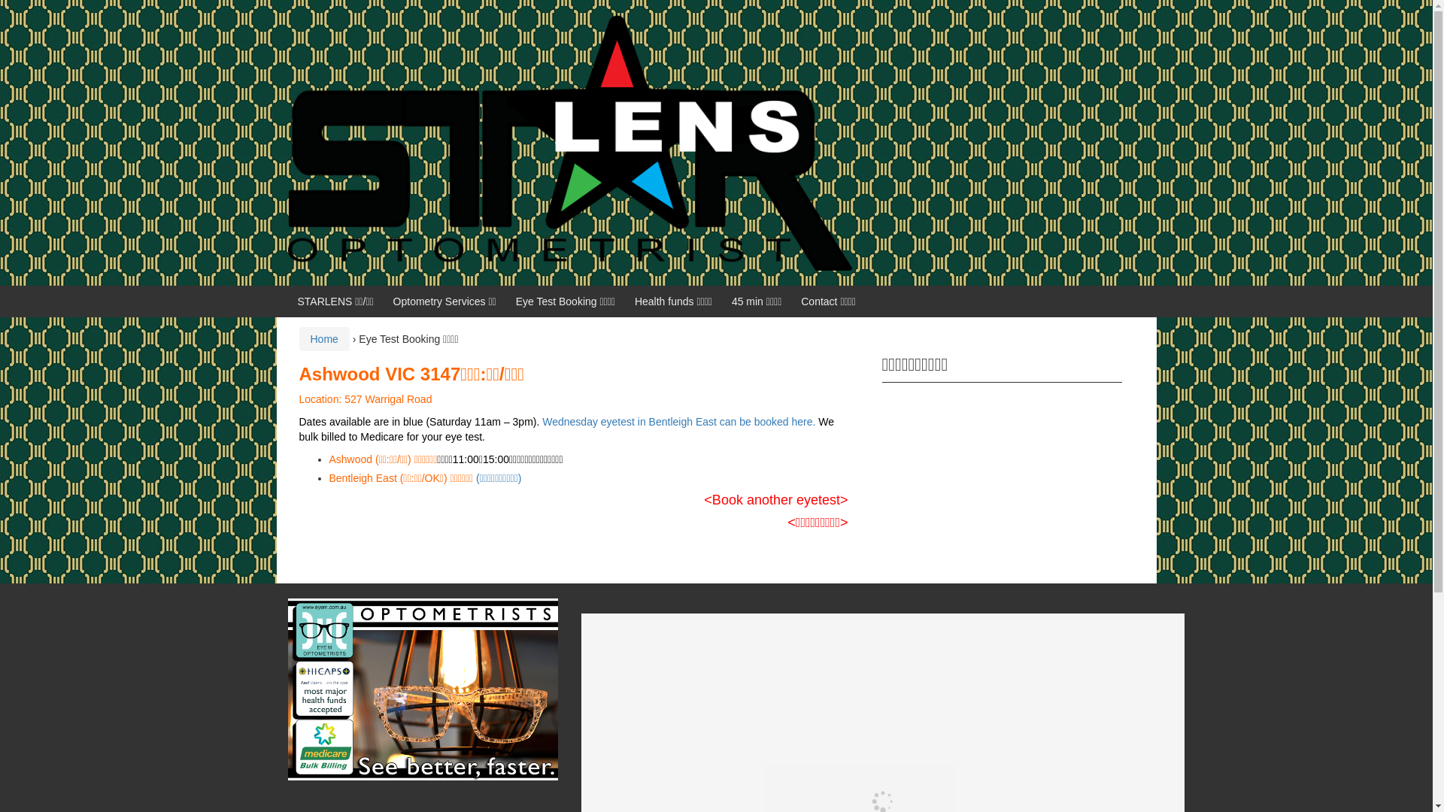  I want to click on Skip to main menu, so click(44, 8).